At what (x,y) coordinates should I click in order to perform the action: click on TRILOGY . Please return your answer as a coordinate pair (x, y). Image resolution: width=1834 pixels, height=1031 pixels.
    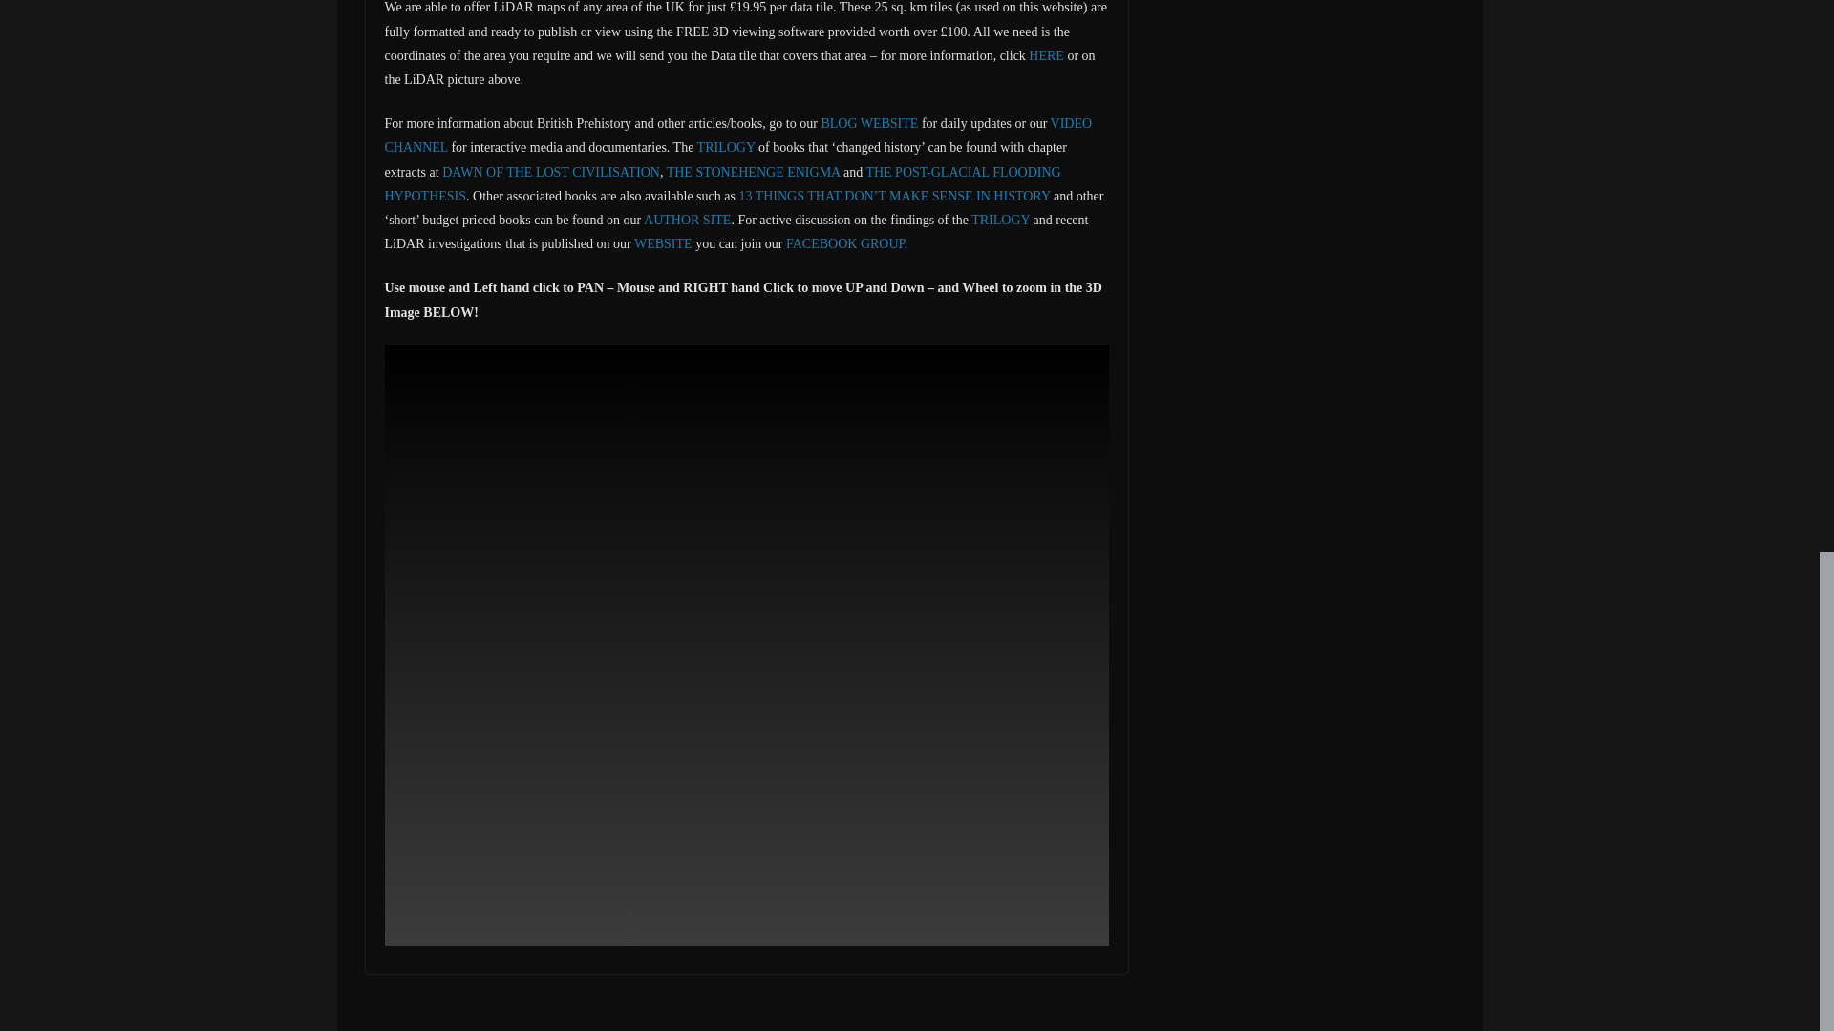
    Looking at the image, I should click on (728, 147).